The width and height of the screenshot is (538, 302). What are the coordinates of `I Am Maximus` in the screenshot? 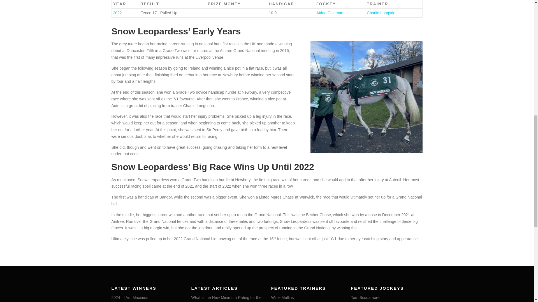 It's located at (136, 298).